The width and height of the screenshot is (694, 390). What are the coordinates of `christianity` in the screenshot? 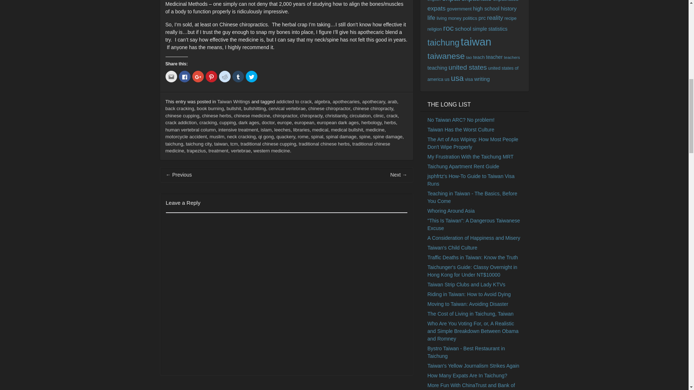 It's located at (336, 116).